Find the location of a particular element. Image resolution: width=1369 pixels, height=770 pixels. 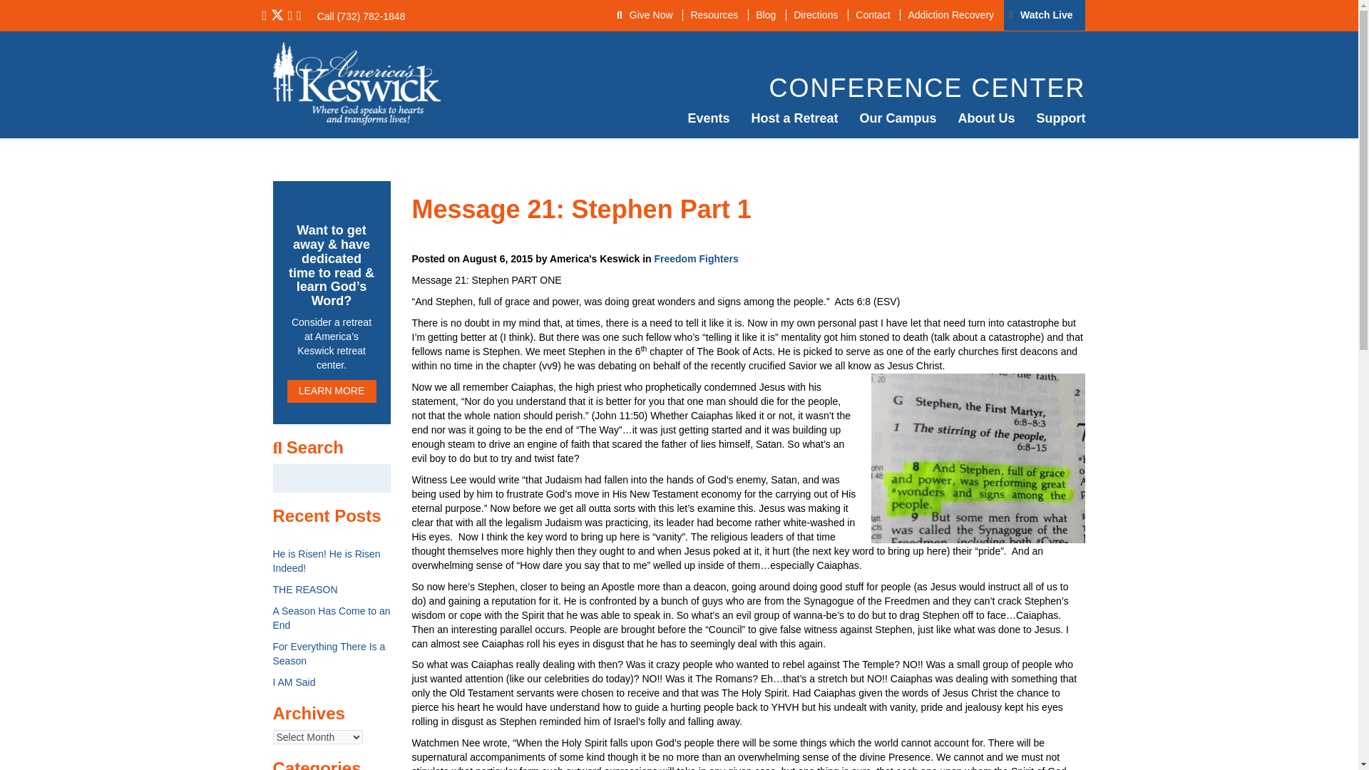

Give Now is located at coordinates (652, 14).